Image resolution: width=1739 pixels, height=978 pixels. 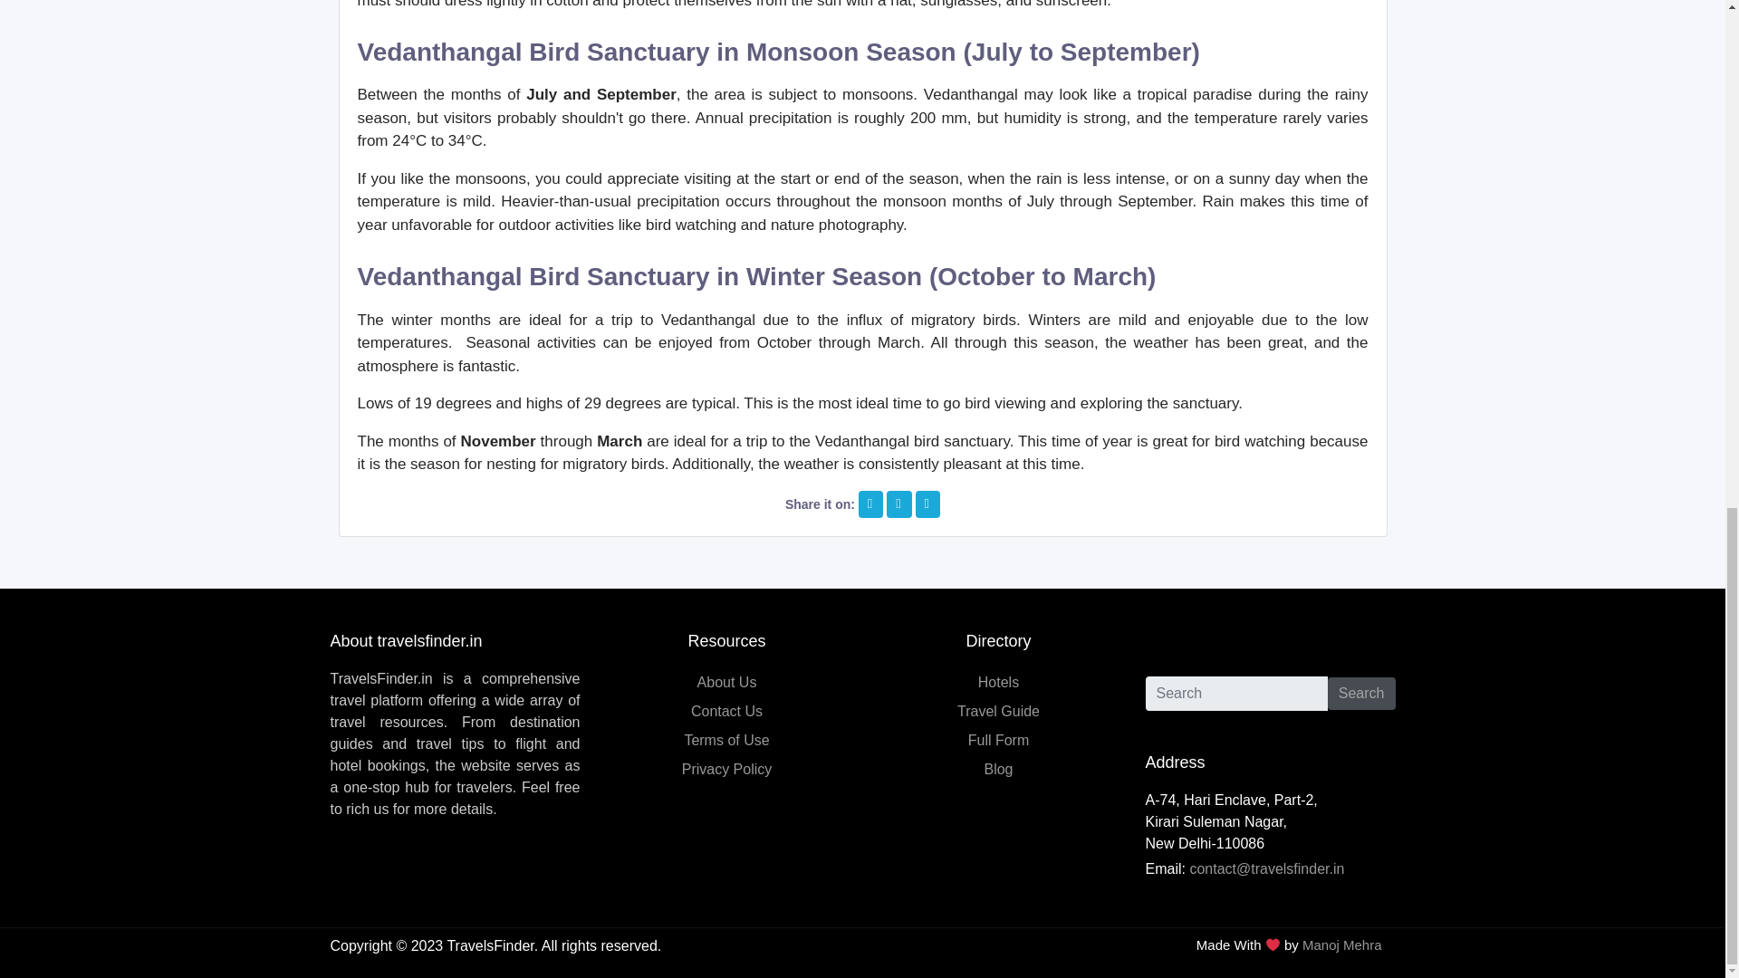 I want to click on Full Form, so click(x=998, y=740).